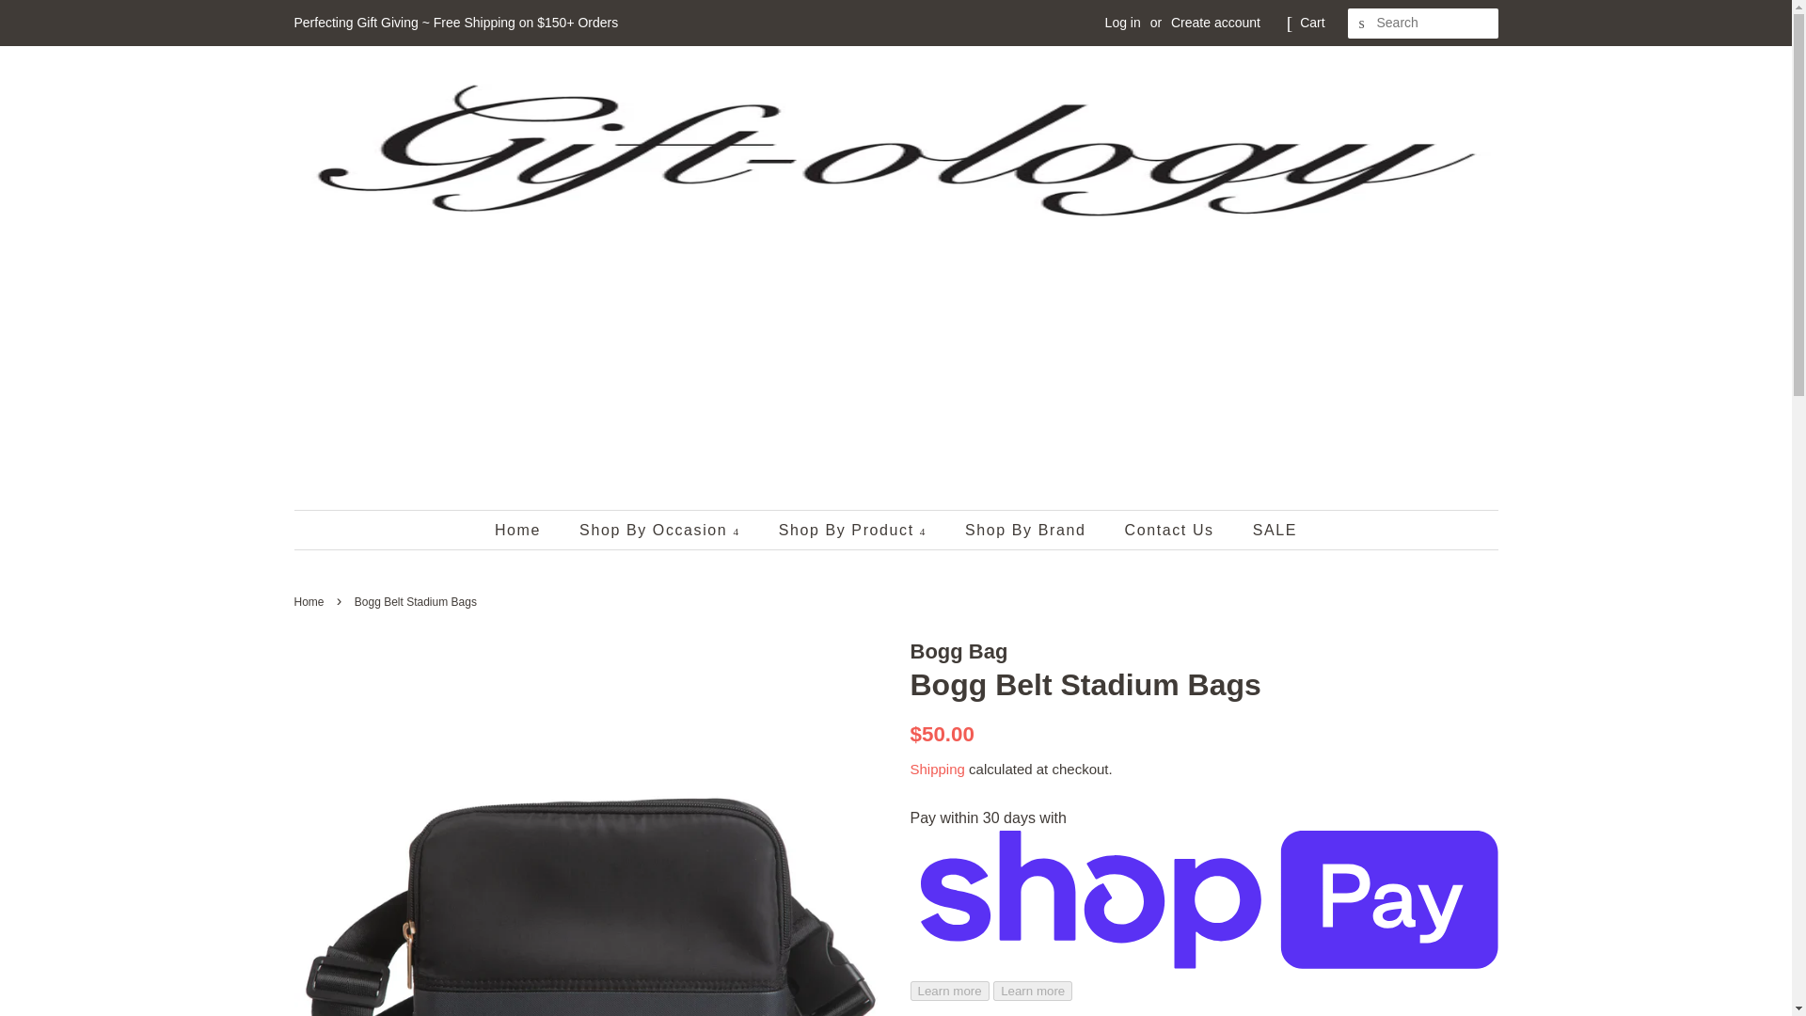 Image resolution: width=1806 pixels, height=1016 pixels. Describe the element at coordinates (310, 601) in the screenshot. I see `Back to the frontpage` at that location.